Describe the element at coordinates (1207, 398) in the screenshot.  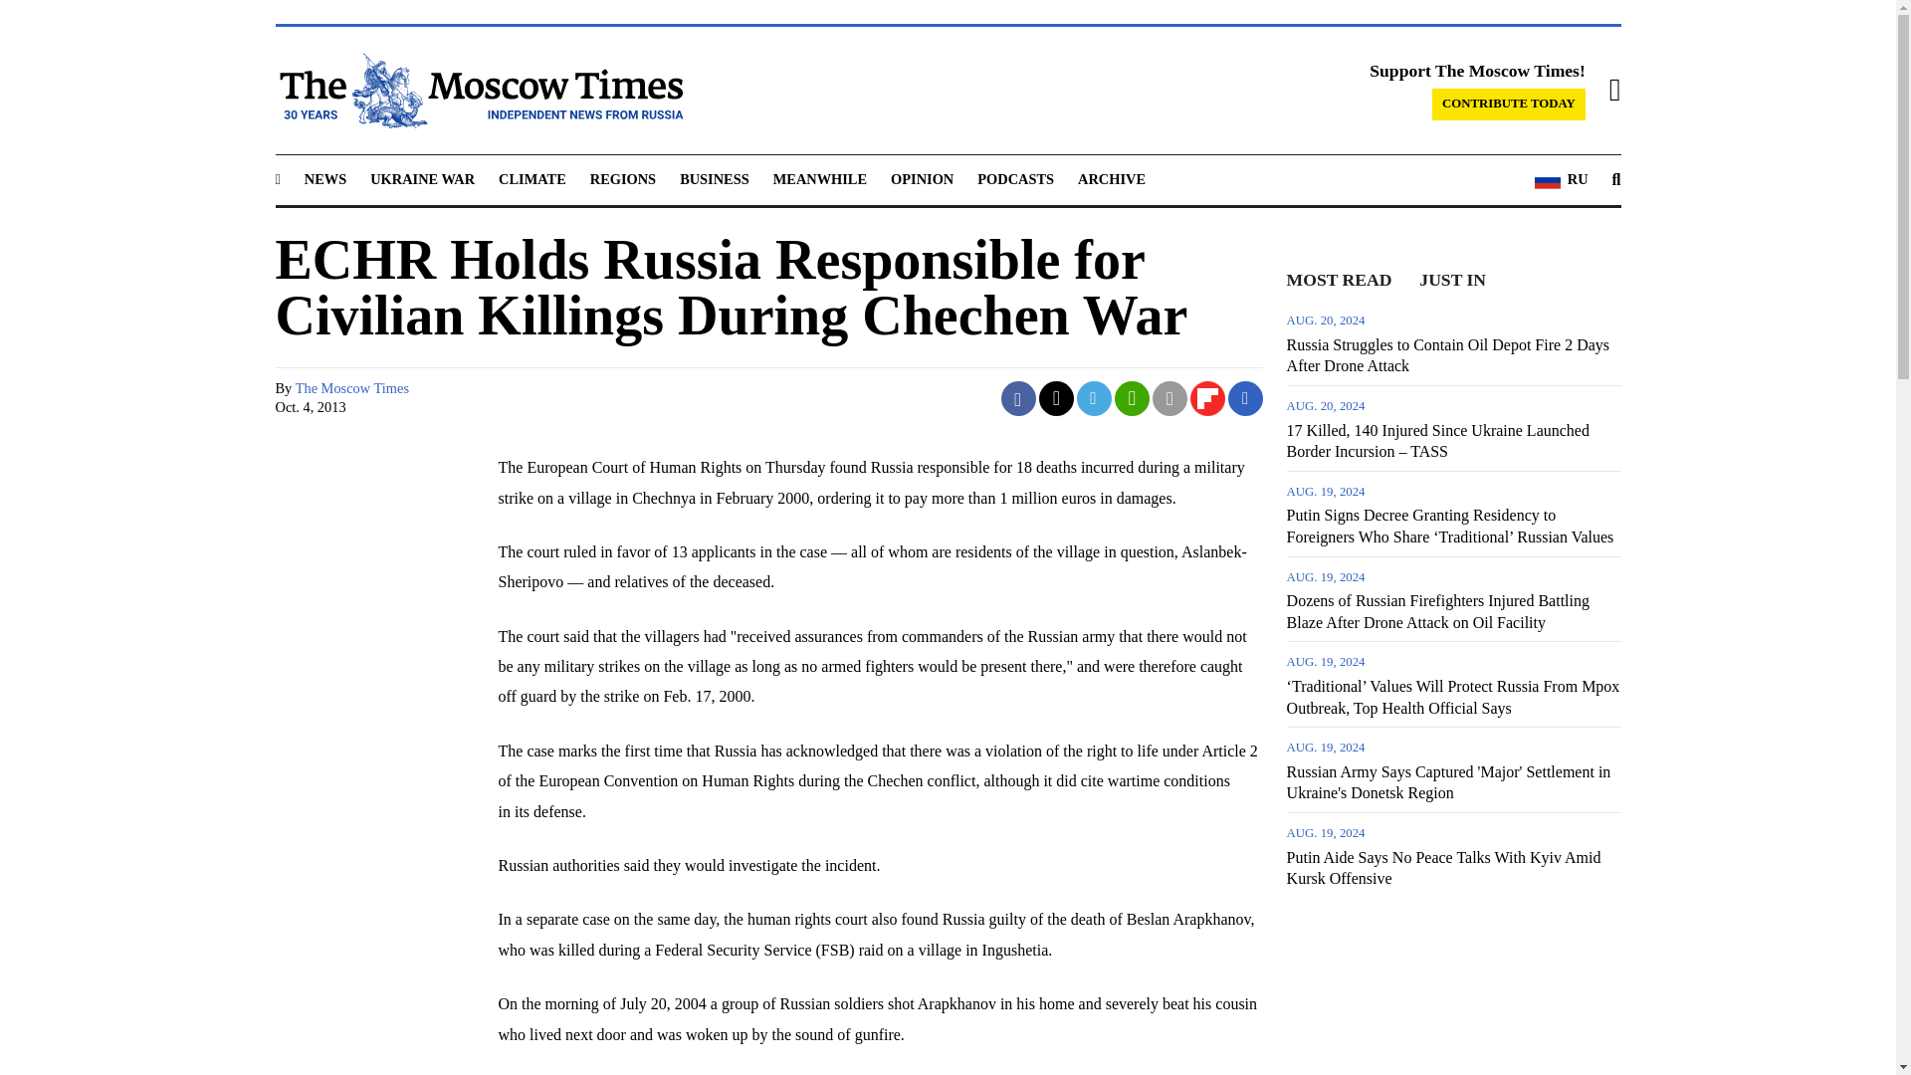
I see `Share on Flipboard` at that location.